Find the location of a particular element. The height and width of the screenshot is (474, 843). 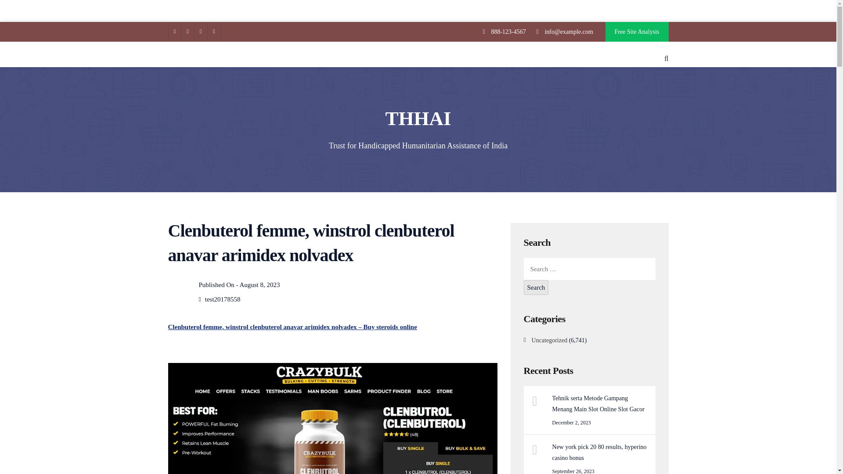

Search is located at coordinates (536, 287).